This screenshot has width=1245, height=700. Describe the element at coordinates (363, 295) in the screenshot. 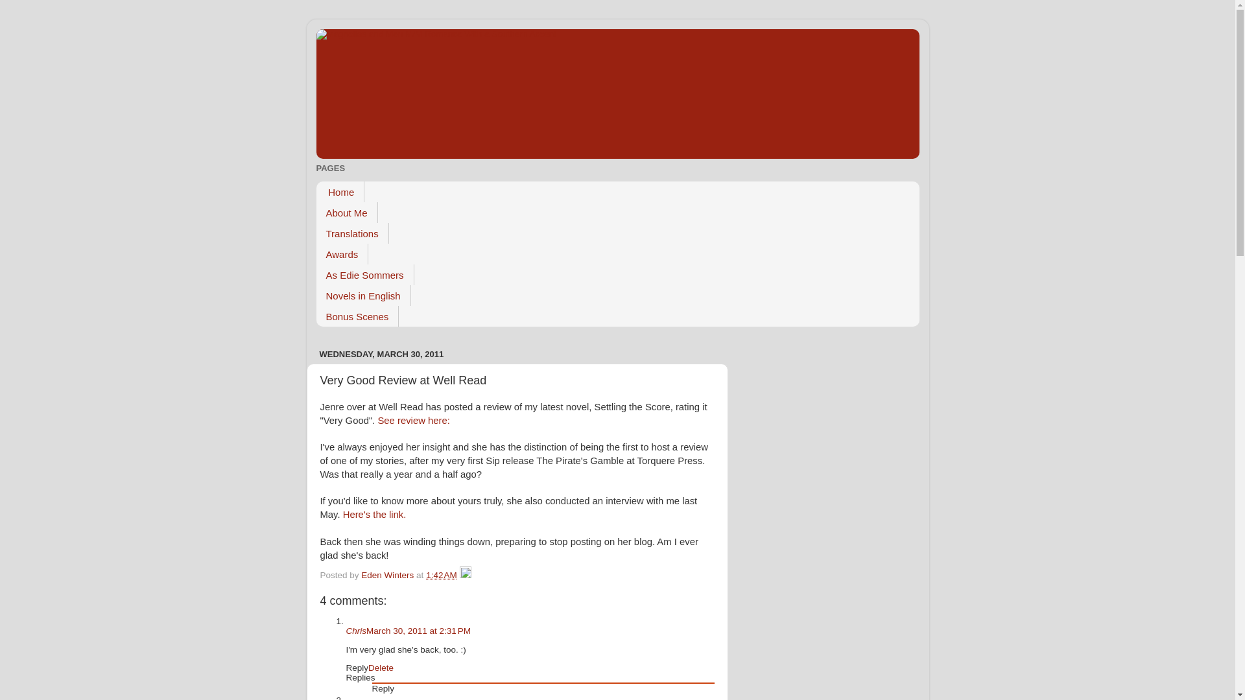

I see `Novels in English` at that location.